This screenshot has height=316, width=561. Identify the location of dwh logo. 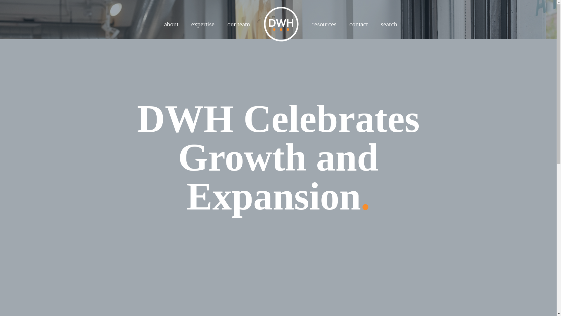
(281, 24).